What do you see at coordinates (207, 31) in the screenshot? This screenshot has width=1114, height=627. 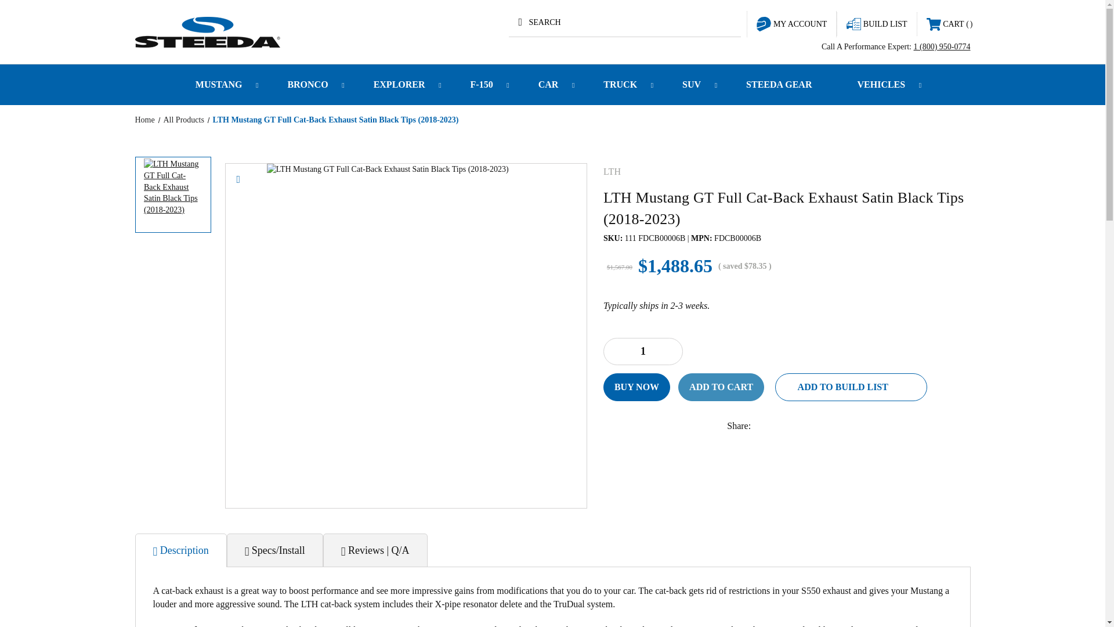 I see `steeda-autosports-logo` at bounding box center [207, 31].